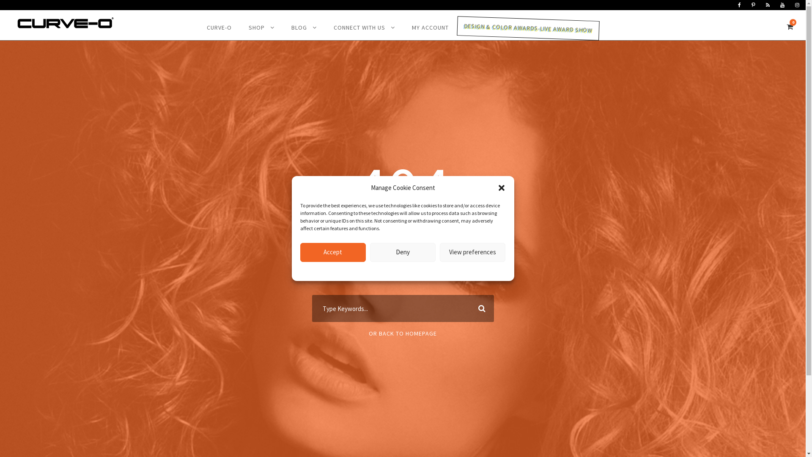 This screenshot has width=812, height=457. What do you see at coordinates (739, 5) in the screenshot?
I see `facebook` at bounding box center [739, 5].